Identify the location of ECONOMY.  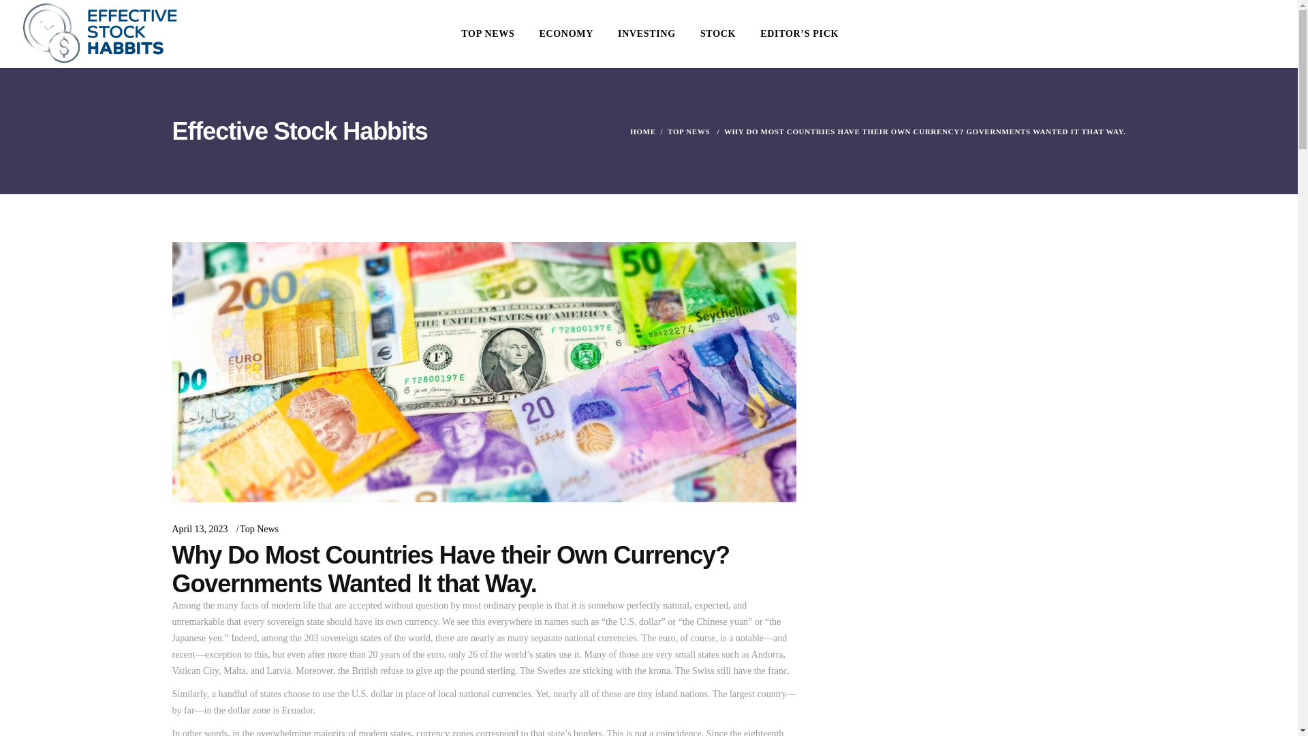
(565, 34).